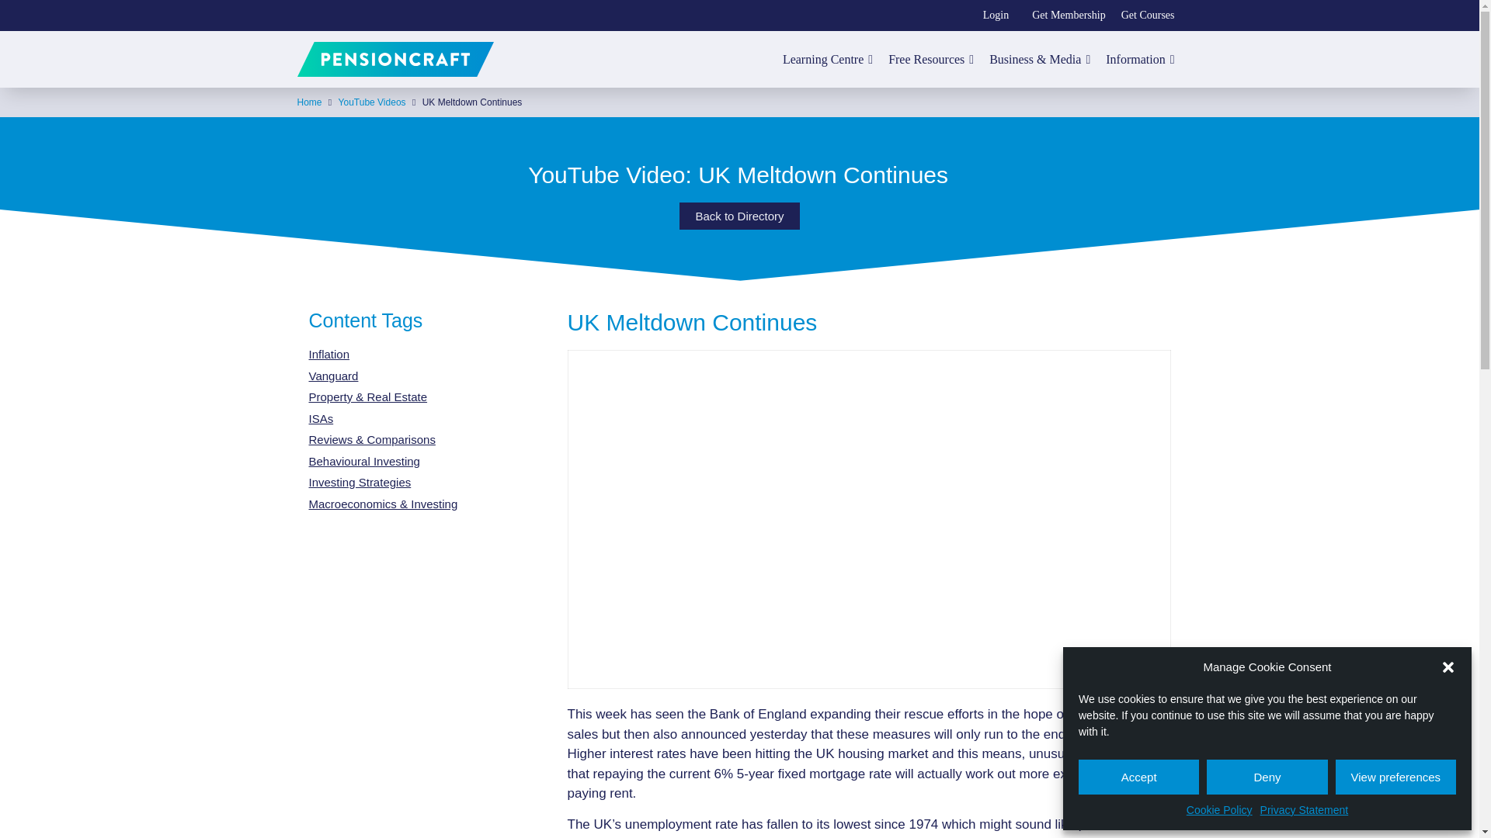  I want to click on Learning Centre, so click(828, 59).